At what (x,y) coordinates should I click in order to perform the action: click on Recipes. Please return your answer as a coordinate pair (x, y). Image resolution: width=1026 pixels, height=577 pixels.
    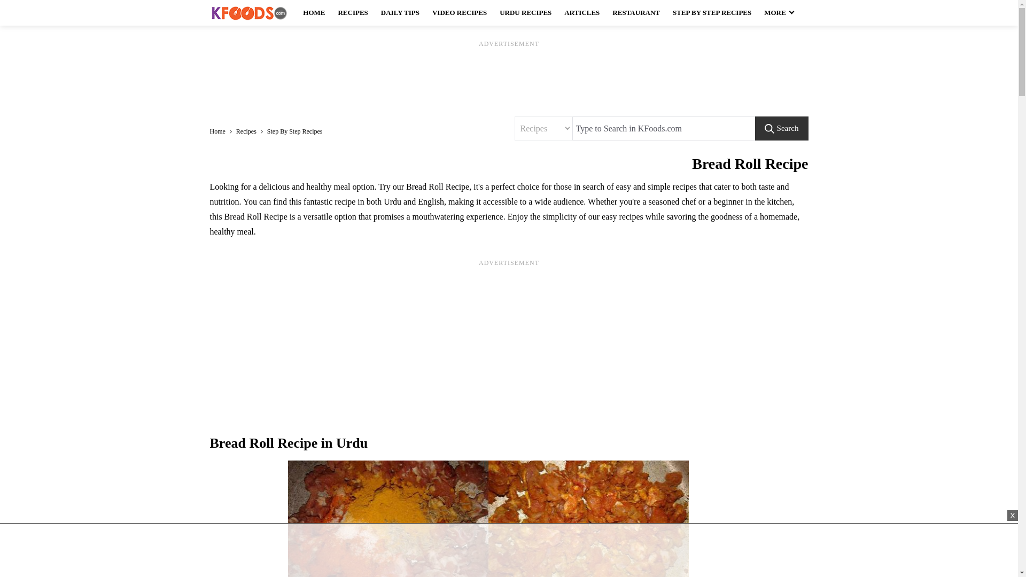
    Looking at the image, I should click on (251, 131).